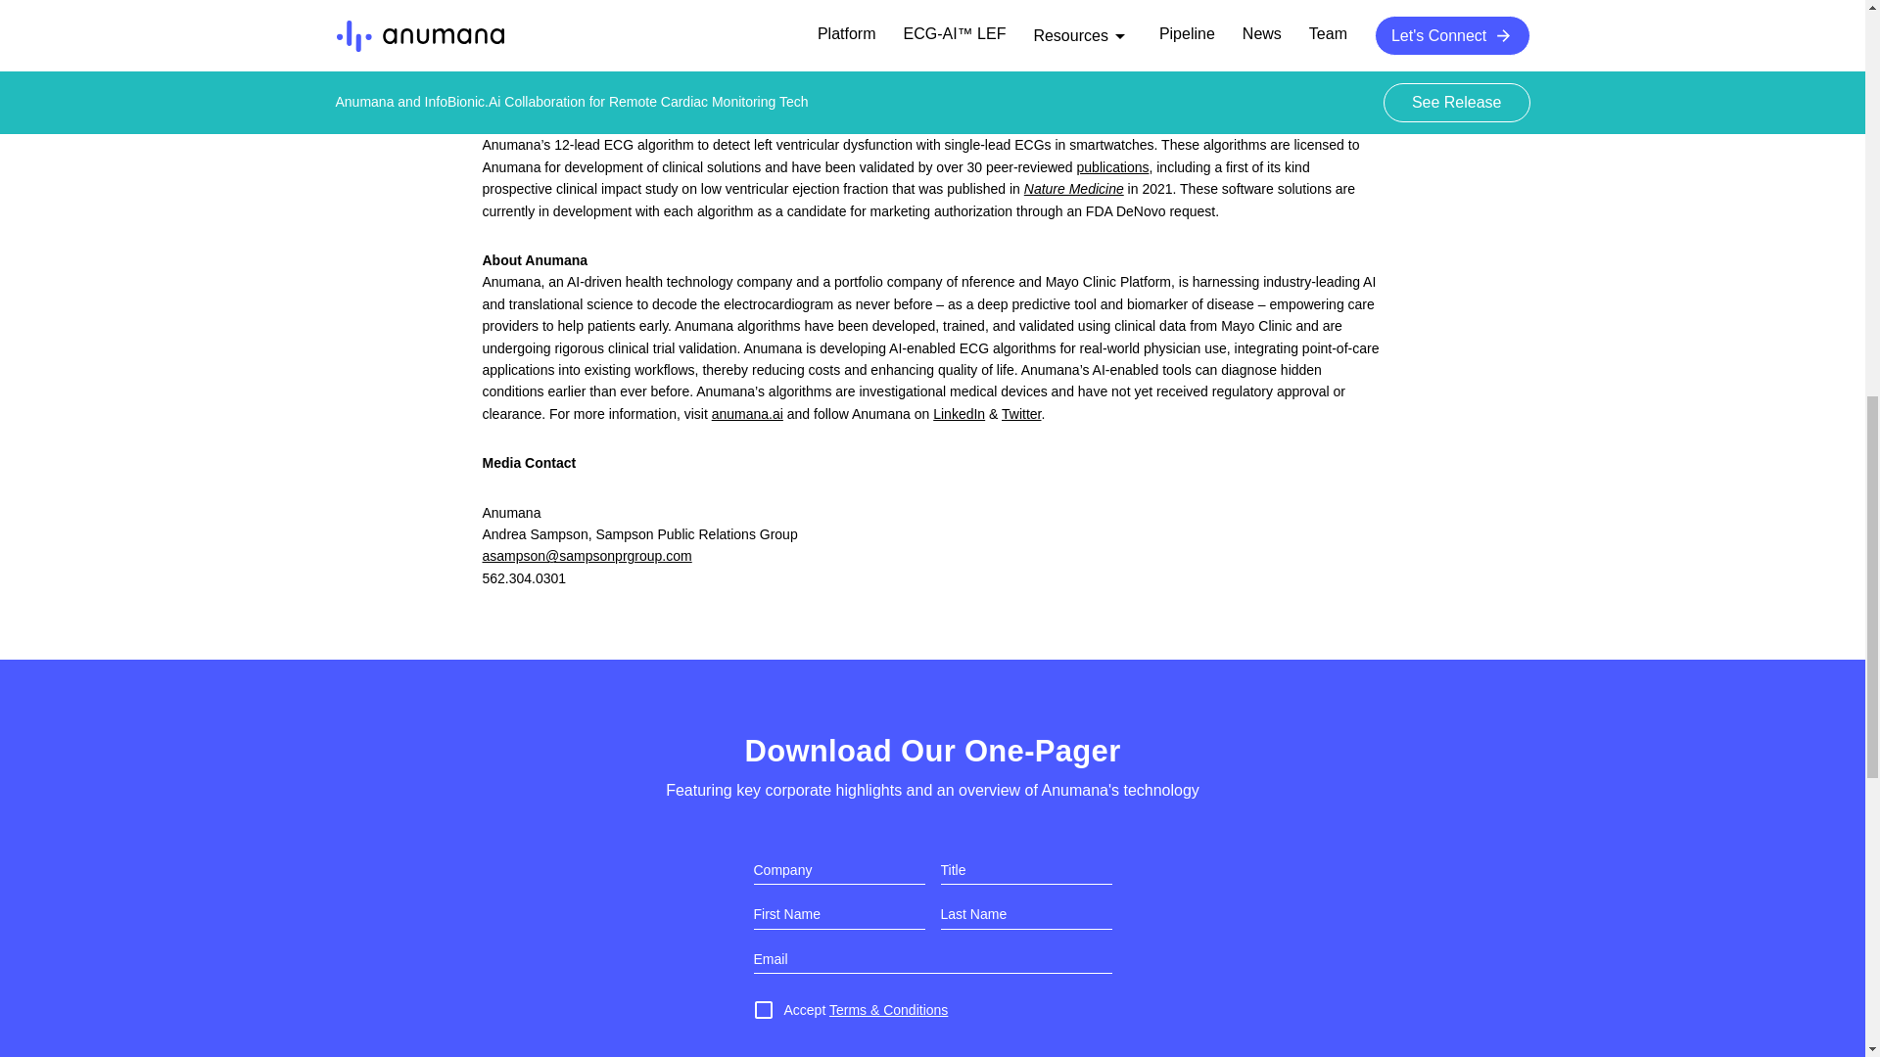 This screenshot has height=1057, width=1880. Describe the element at coordinates (959, 413) in the screenshot. I see `LinkedIn` at that location.